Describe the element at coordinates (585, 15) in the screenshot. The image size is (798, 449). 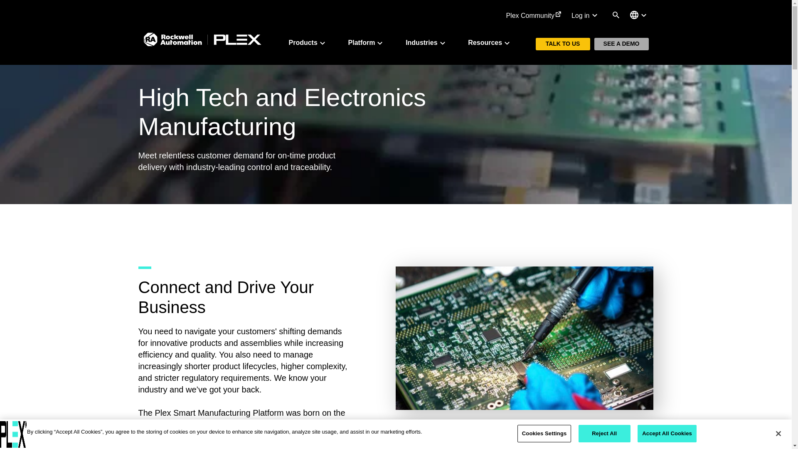
I see `Log in` at that location.